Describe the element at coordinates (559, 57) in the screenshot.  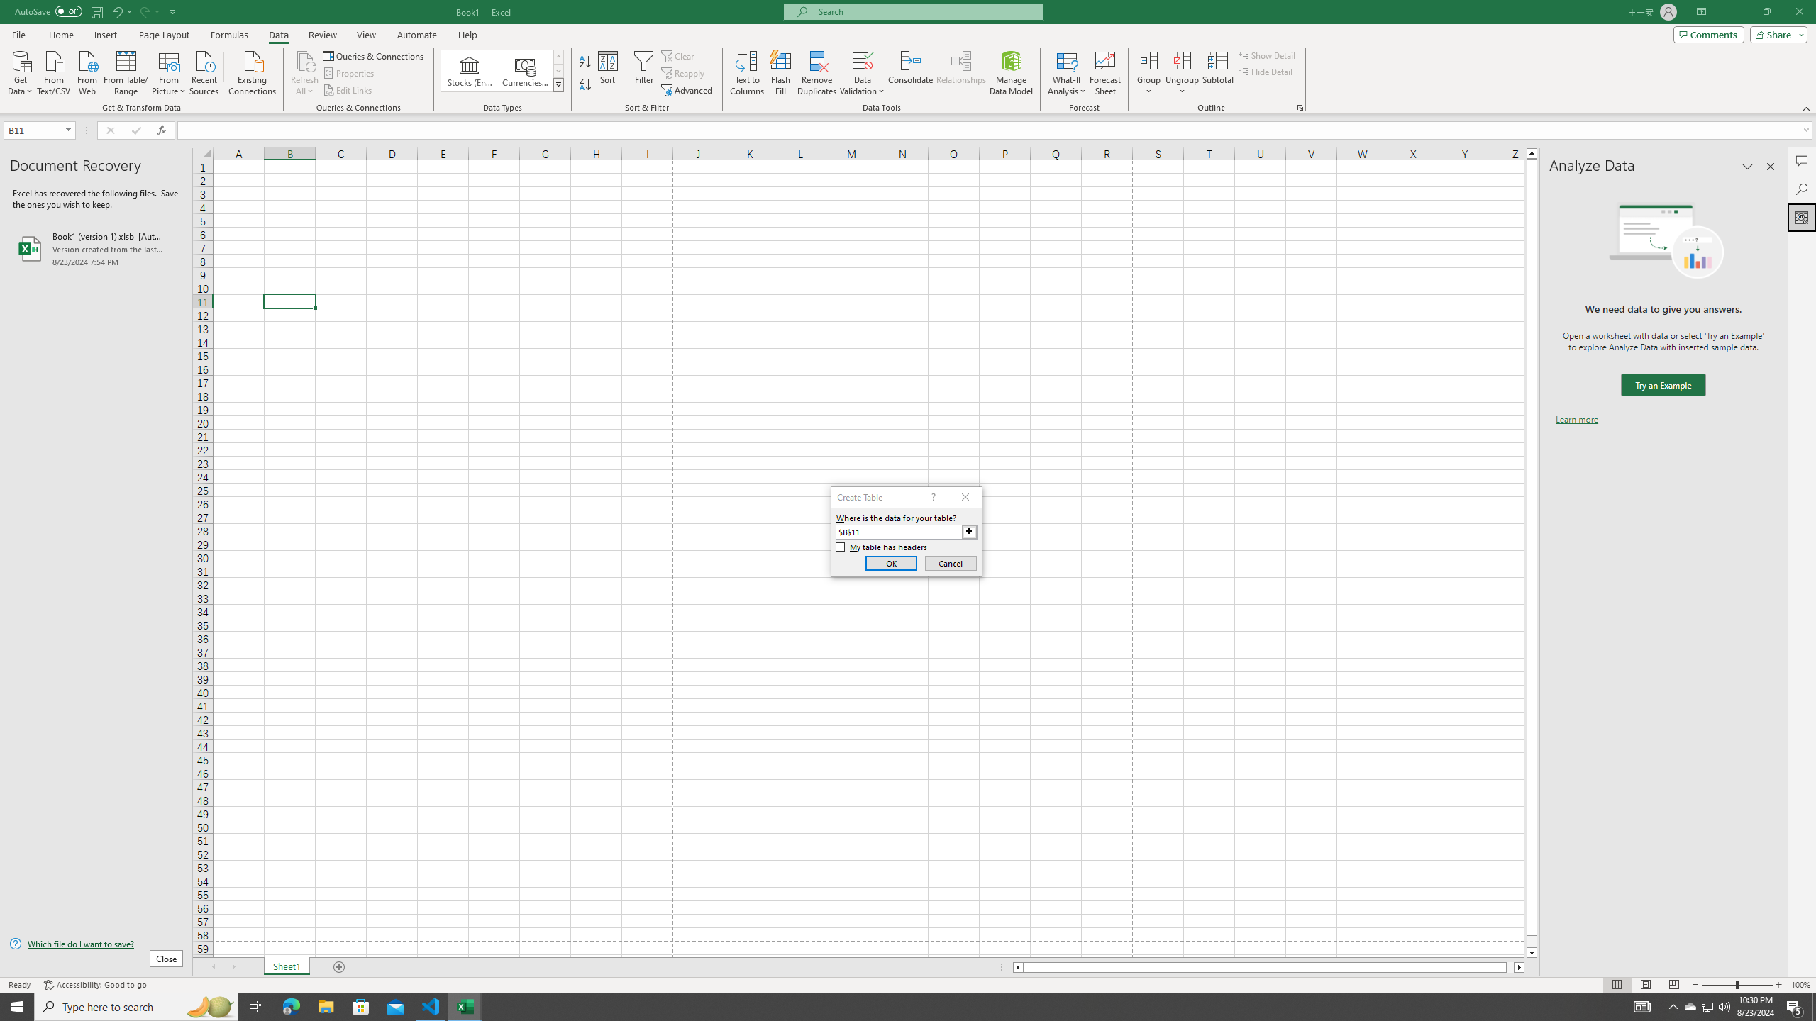
I see `Row up` at that location.